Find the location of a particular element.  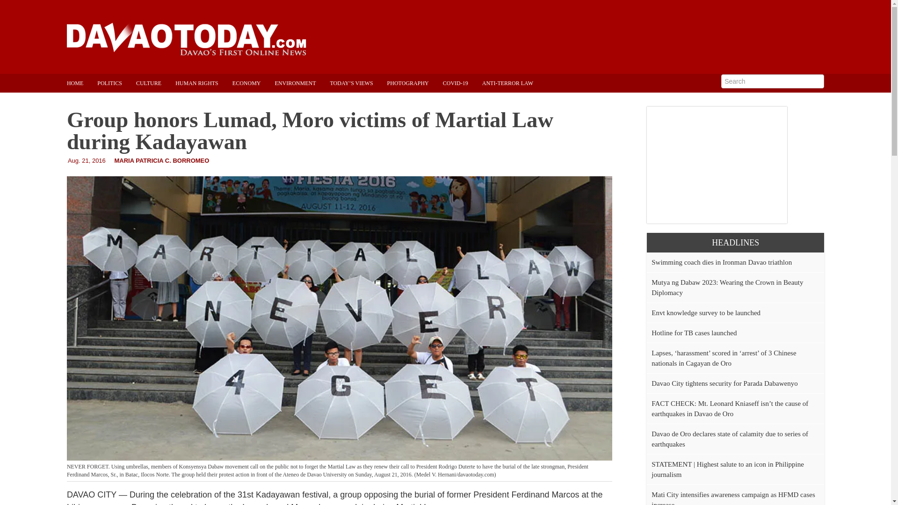

Mutya ng Dabaw 2023: Wearing the Crown in Beauty Diplomacy is located at coordinates (727, 288).